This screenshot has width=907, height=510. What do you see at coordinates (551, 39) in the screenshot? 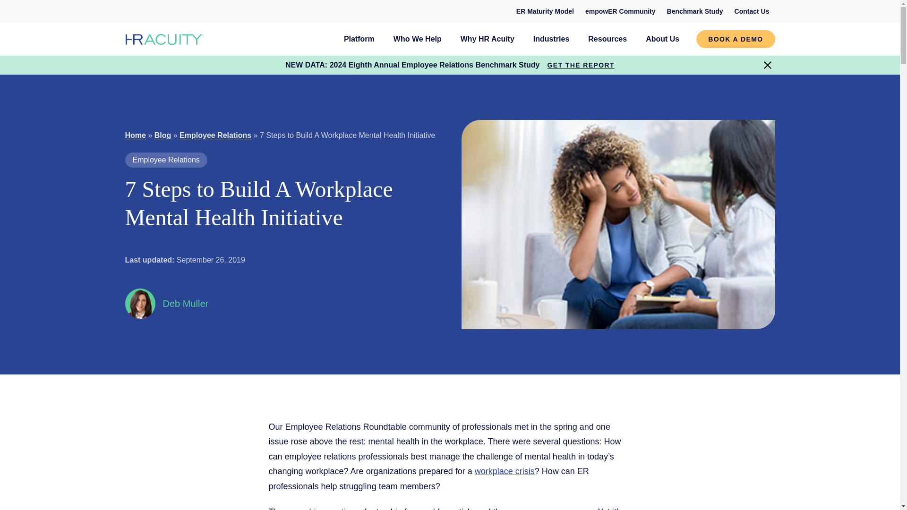
I see `Industries` at bounding box center [551, 39].